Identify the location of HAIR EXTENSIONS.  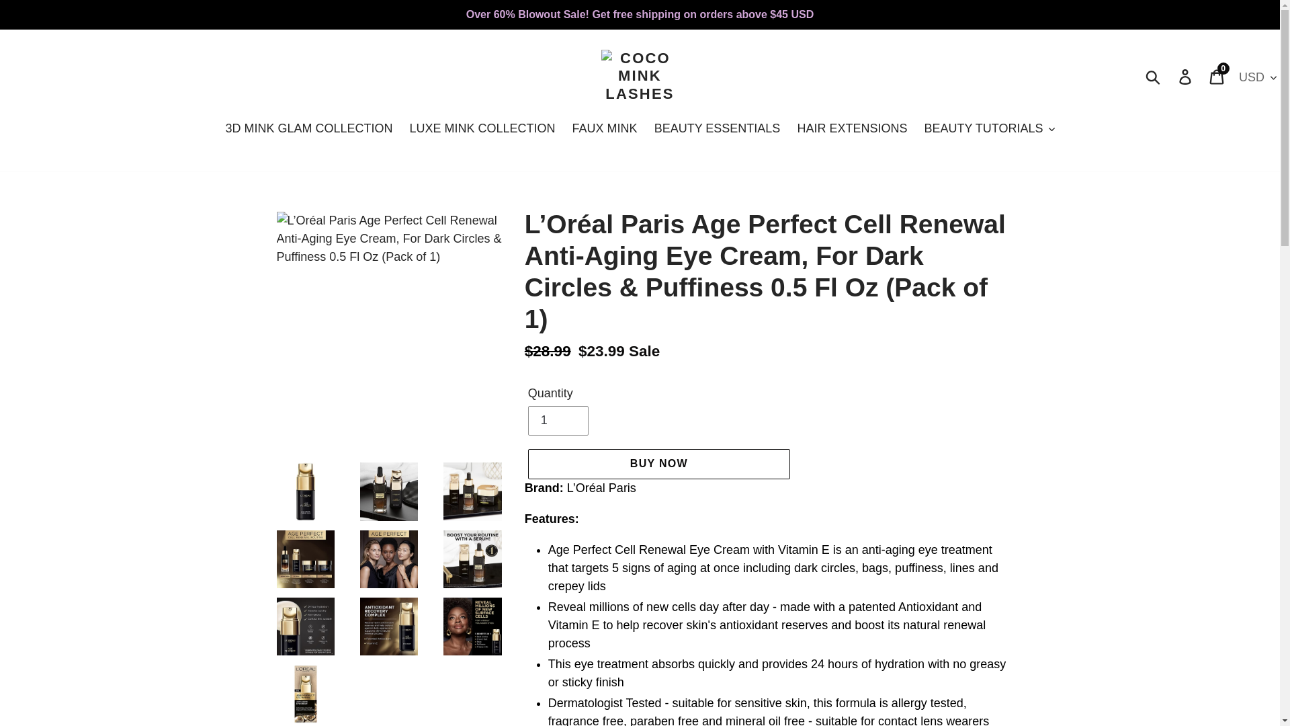
(851, 130).